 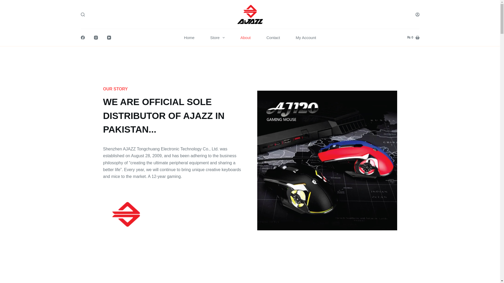 I want to click on Skip to content, so click(x=5, y=3).